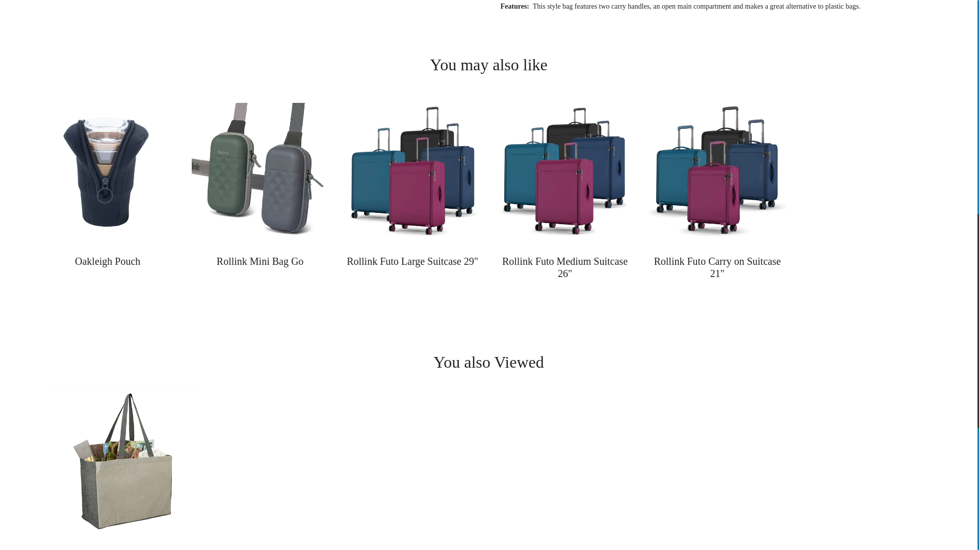  What do you see at coordinates (413, 171) in the screenshot?
I see `Rollink Futo Large Suitcase 29"` at bounding box center [413, 171].